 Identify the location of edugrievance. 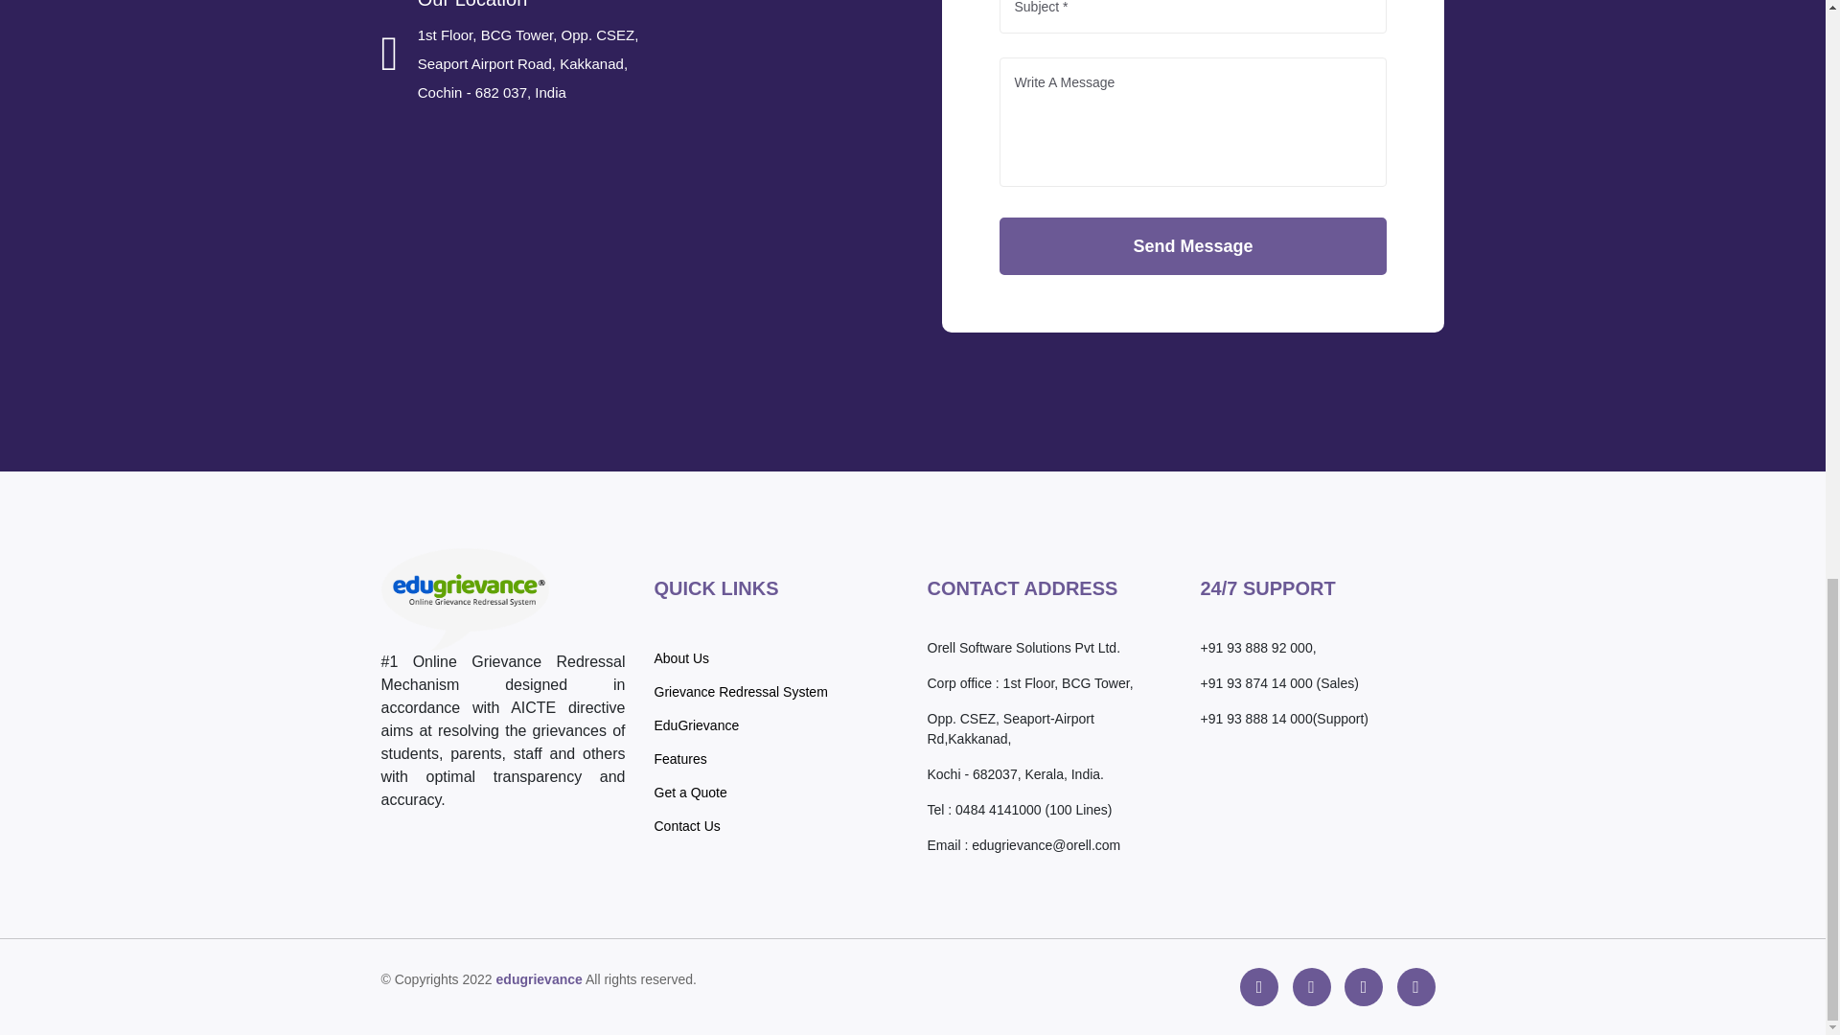
(540, 979).